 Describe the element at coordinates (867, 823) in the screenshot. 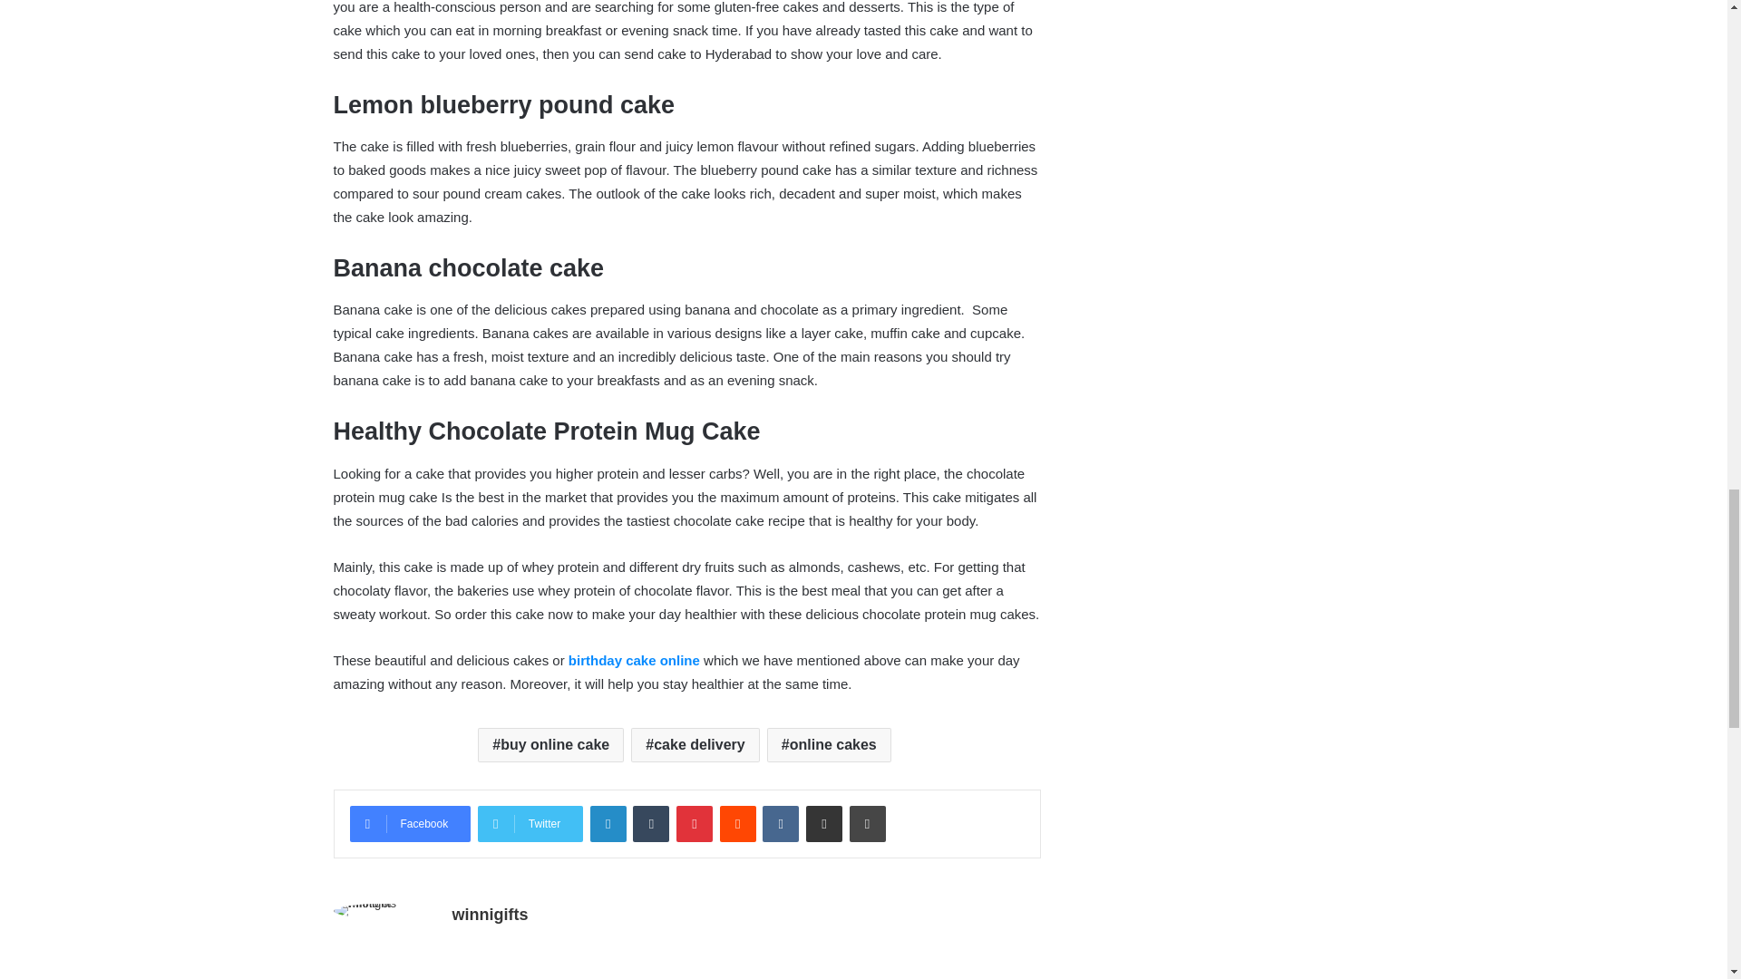

I see `Print` at that location.